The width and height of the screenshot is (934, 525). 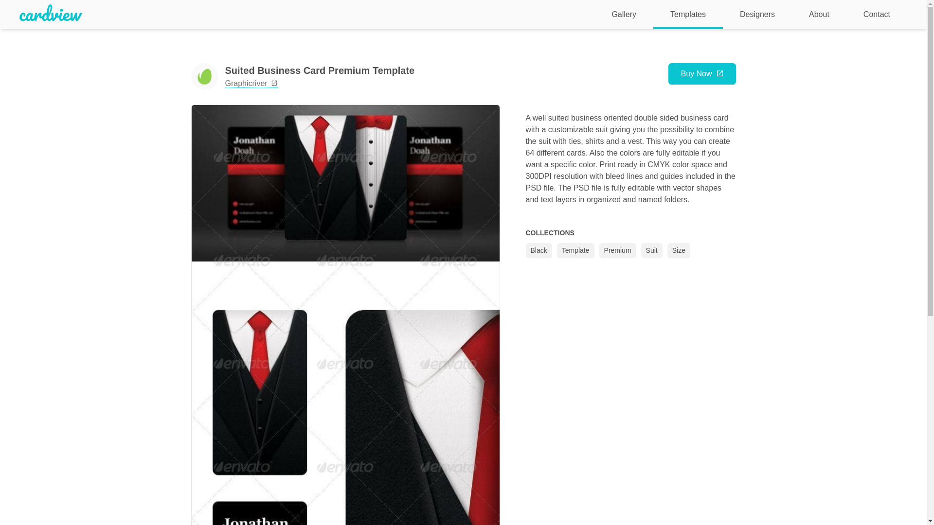 I want to click on Black, so click(x=538, y=251).